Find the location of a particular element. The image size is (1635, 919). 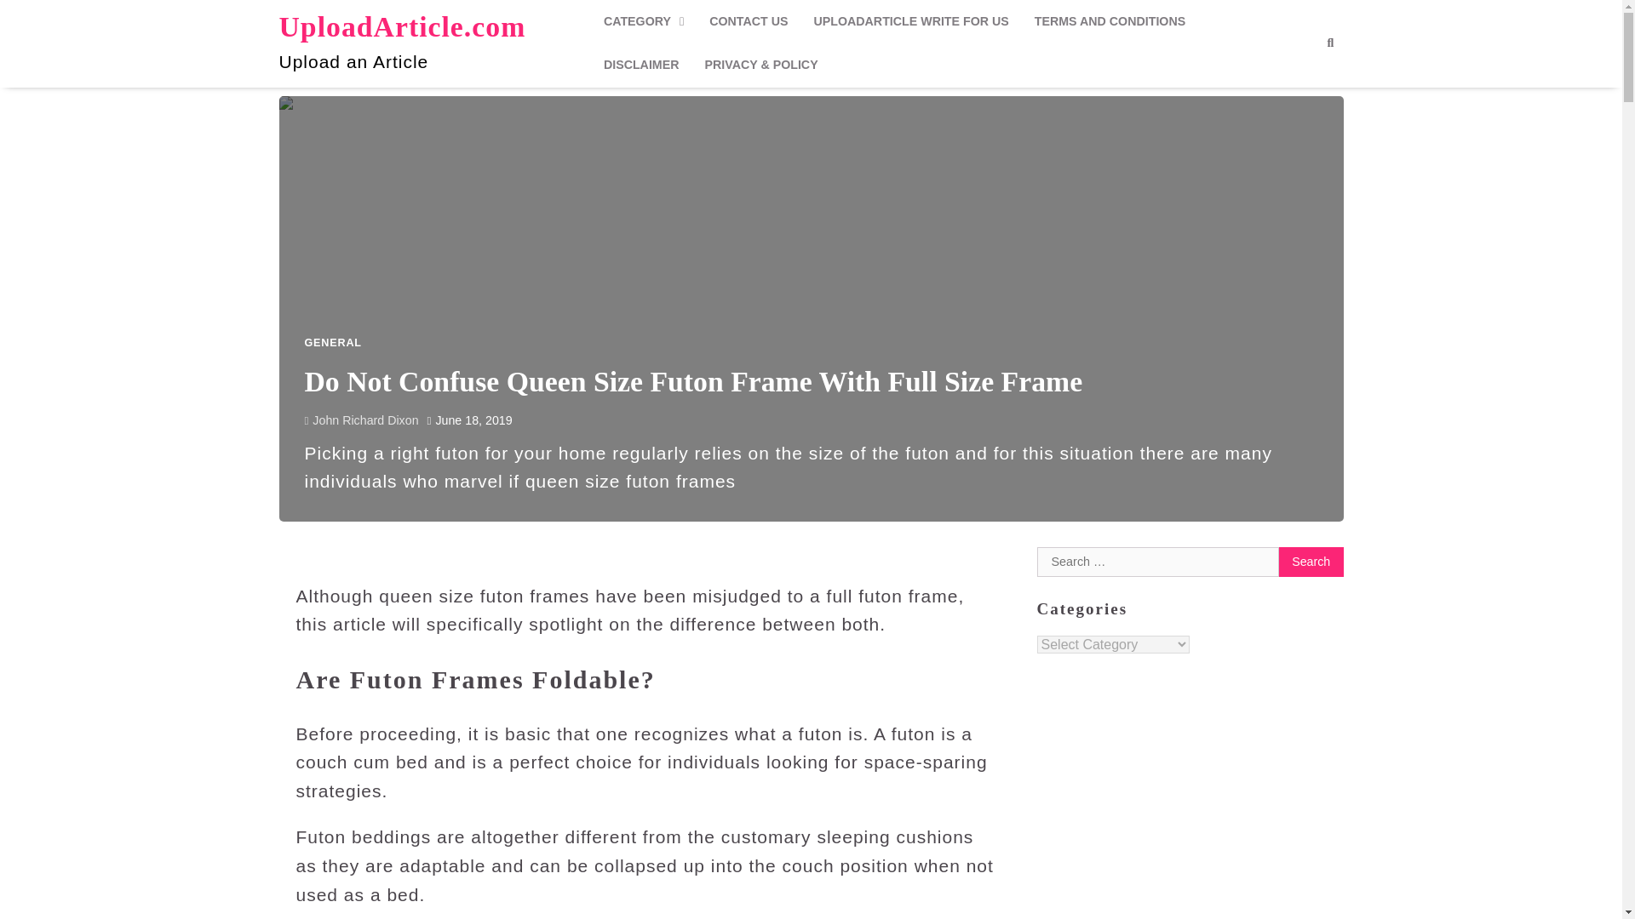

GENERAL is located at coordinates (332, 343).